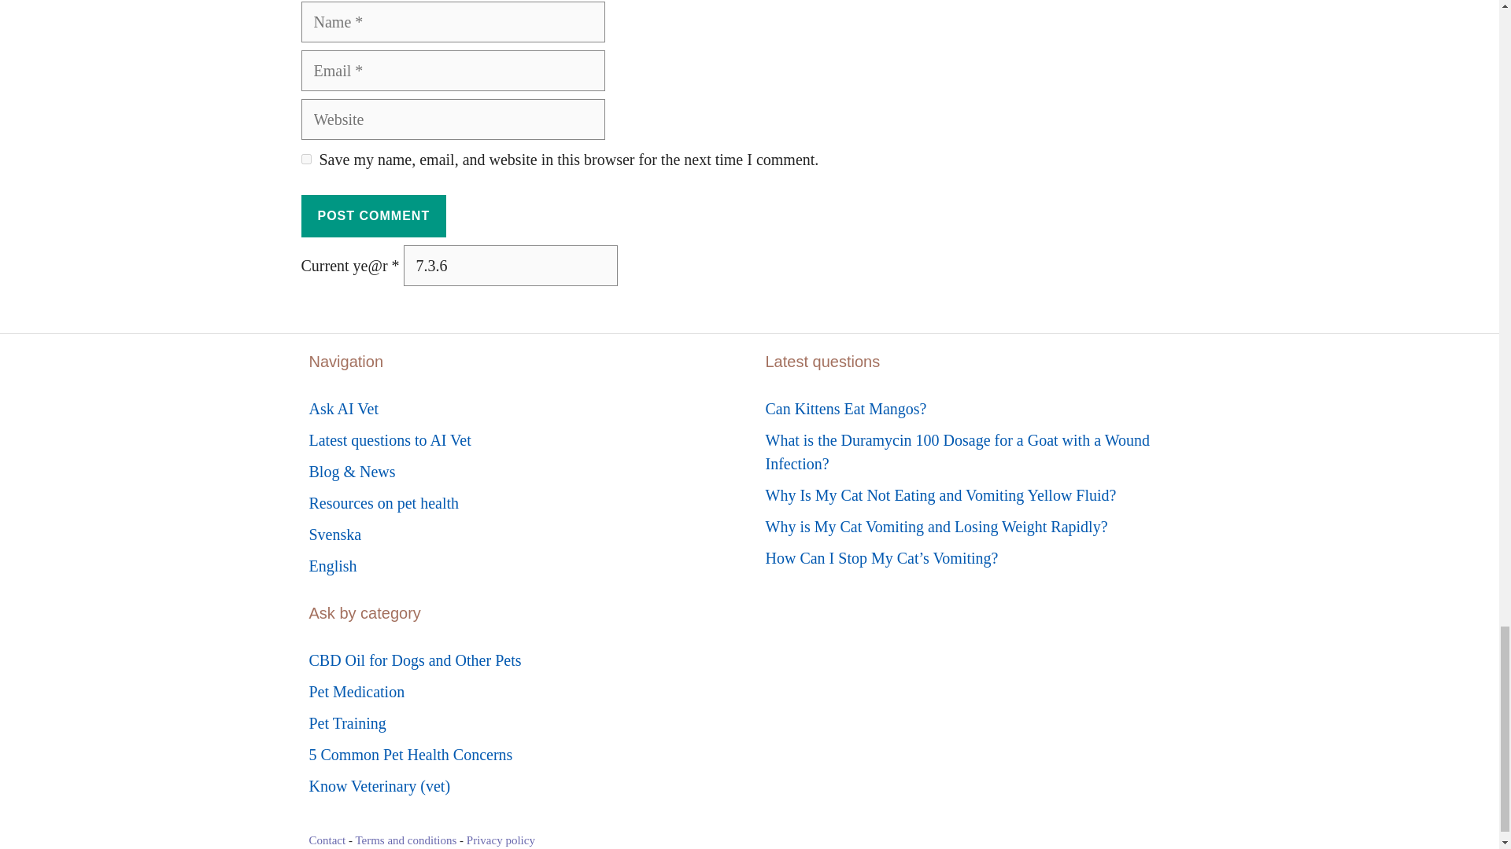 This screenshot has width=1511, height=849. What do you see at coordinates (936, 527) in the screenshot?
I see `Why is My Cat Vomiting and Losing Weight Rapidly?` at bounding box center [936, 527].